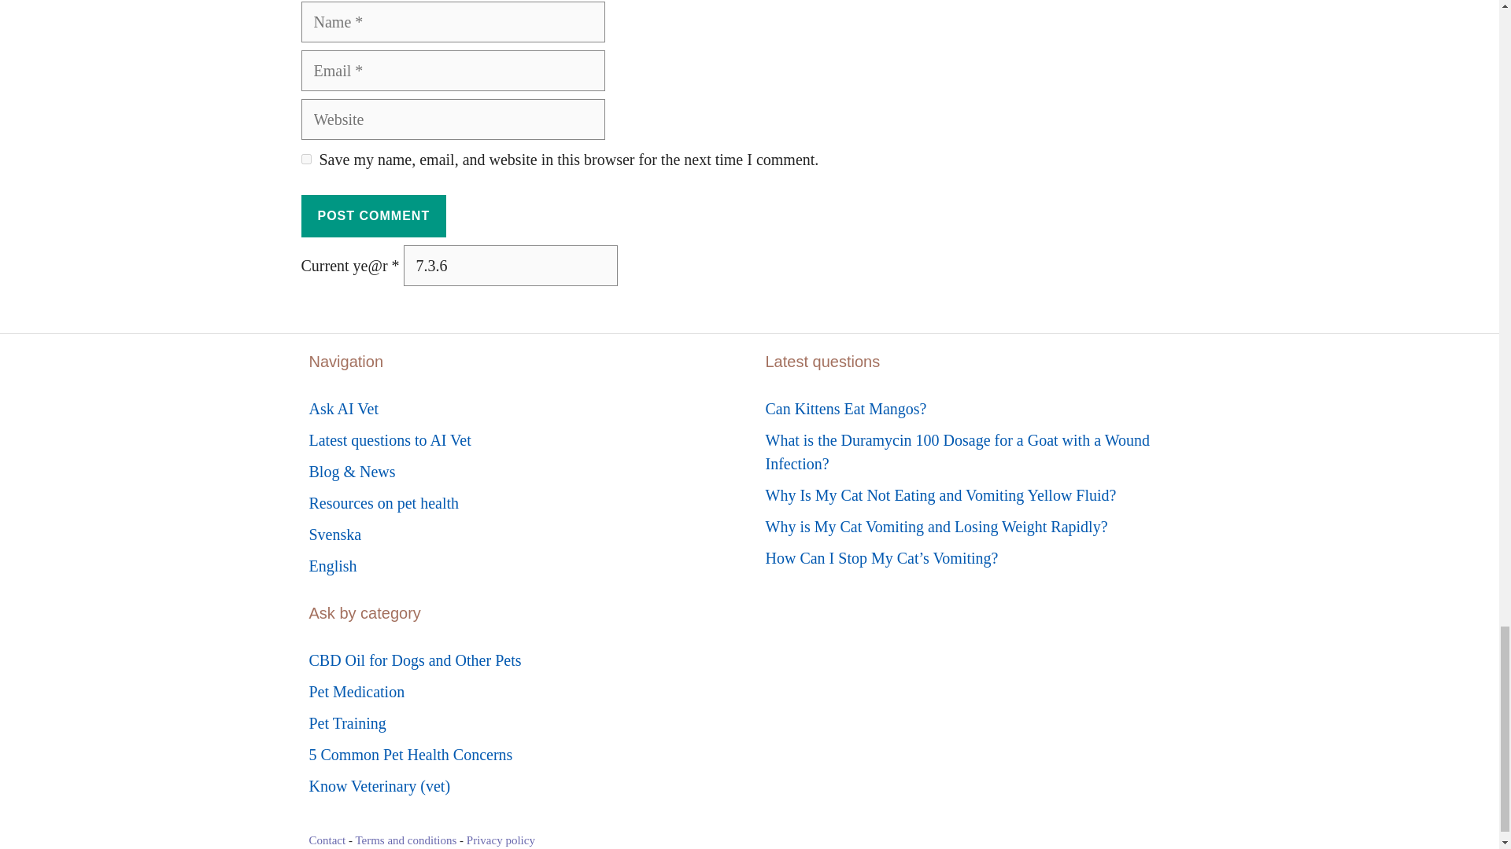 This screenshot has width=1511, height=849. What do you see at coordinates (936, 527) in the screenshot?
I see `Why is My Cat Vomiting and Losing Weight Rapidly?` at bounding box center [936, 527].